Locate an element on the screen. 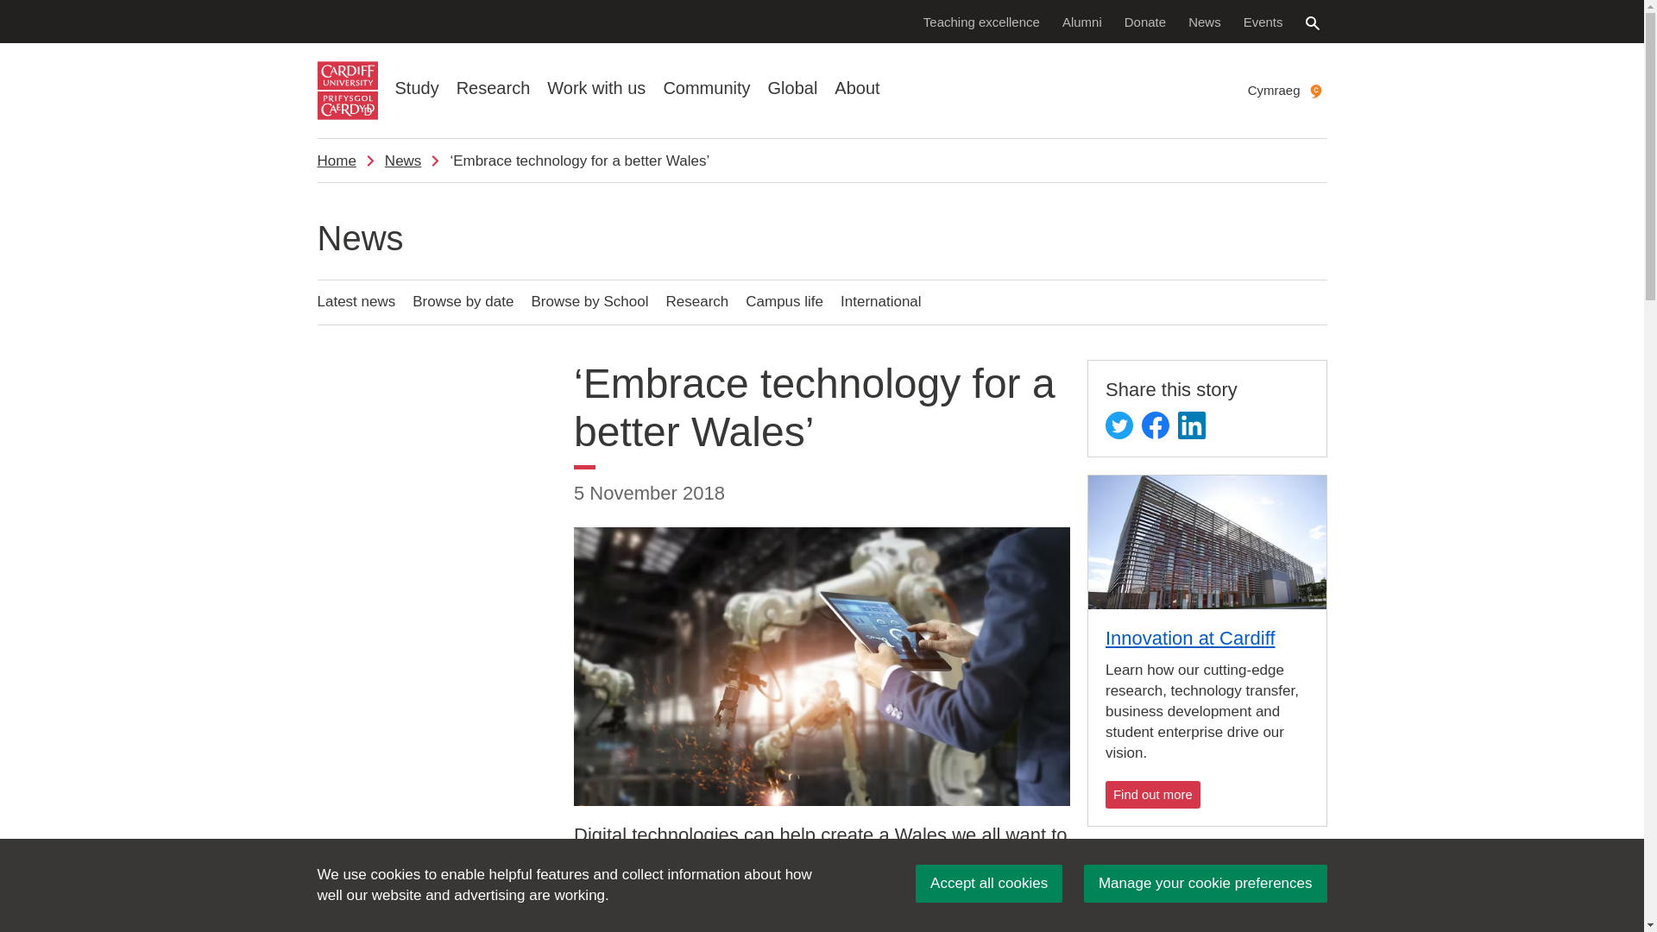 This screenshot has width=1657, height=932. Teaching excellence is located at coordinates (981, 21).